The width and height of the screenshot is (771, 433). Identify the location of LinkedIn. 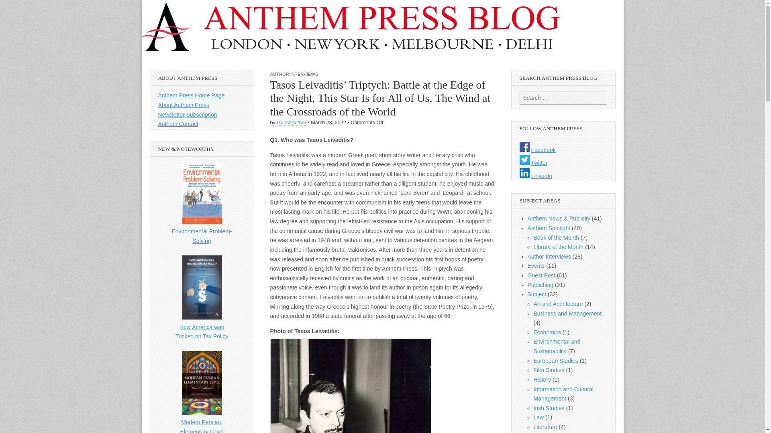
(524, 173).